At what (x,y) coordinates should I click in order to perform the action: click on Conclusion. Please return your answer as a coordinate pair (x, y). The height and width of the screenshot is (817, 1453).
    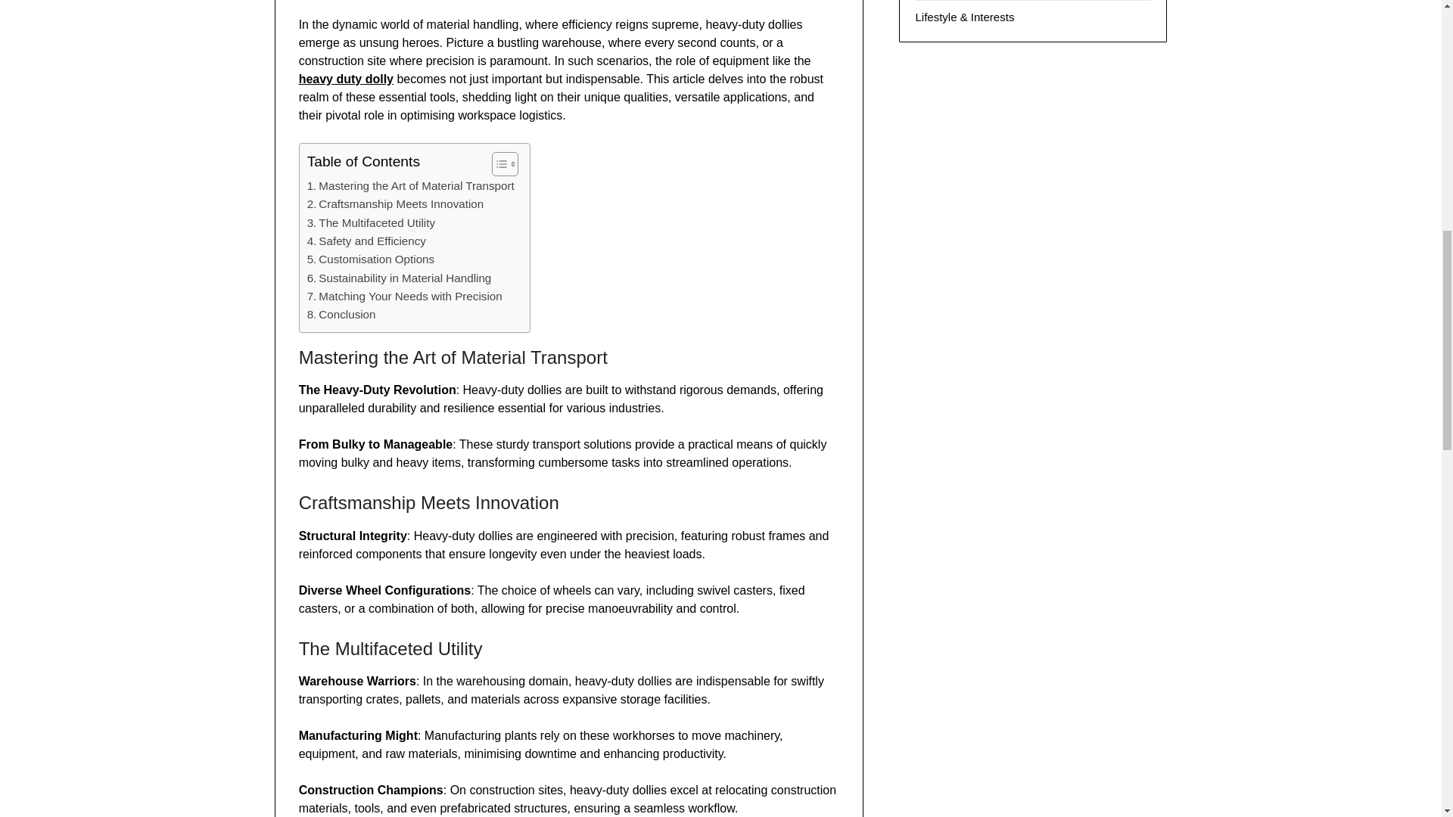
    Looking at the image, I should click on (341, 314).